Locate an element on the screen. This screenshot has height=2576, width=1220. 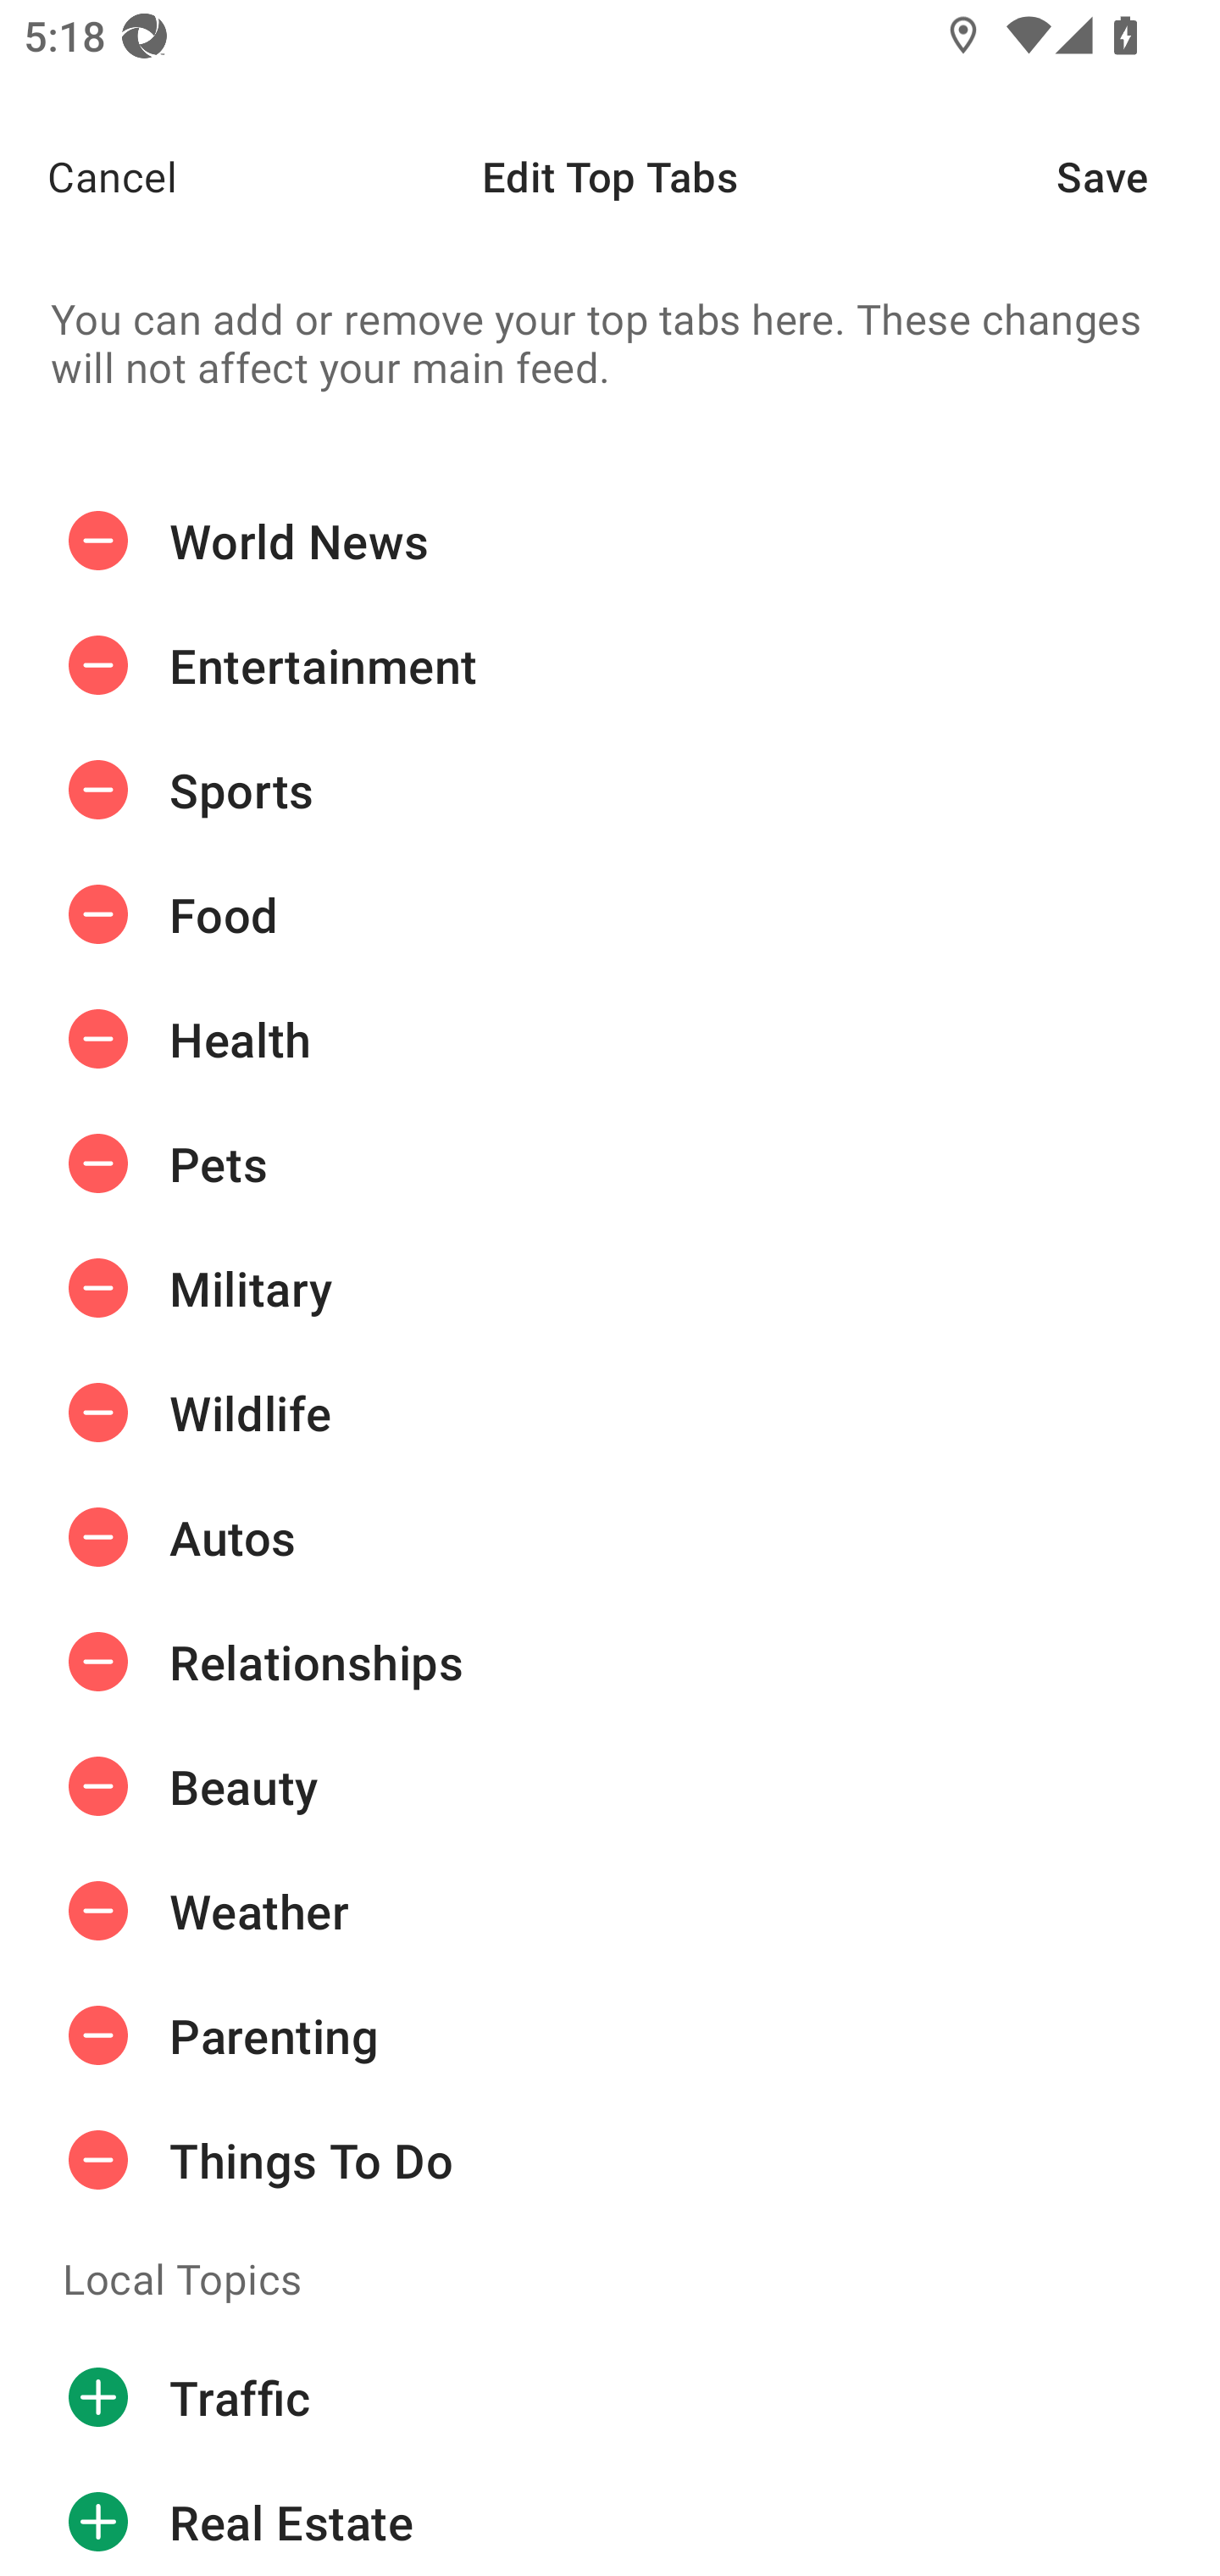
Military is located at coordinates (610, 1288).